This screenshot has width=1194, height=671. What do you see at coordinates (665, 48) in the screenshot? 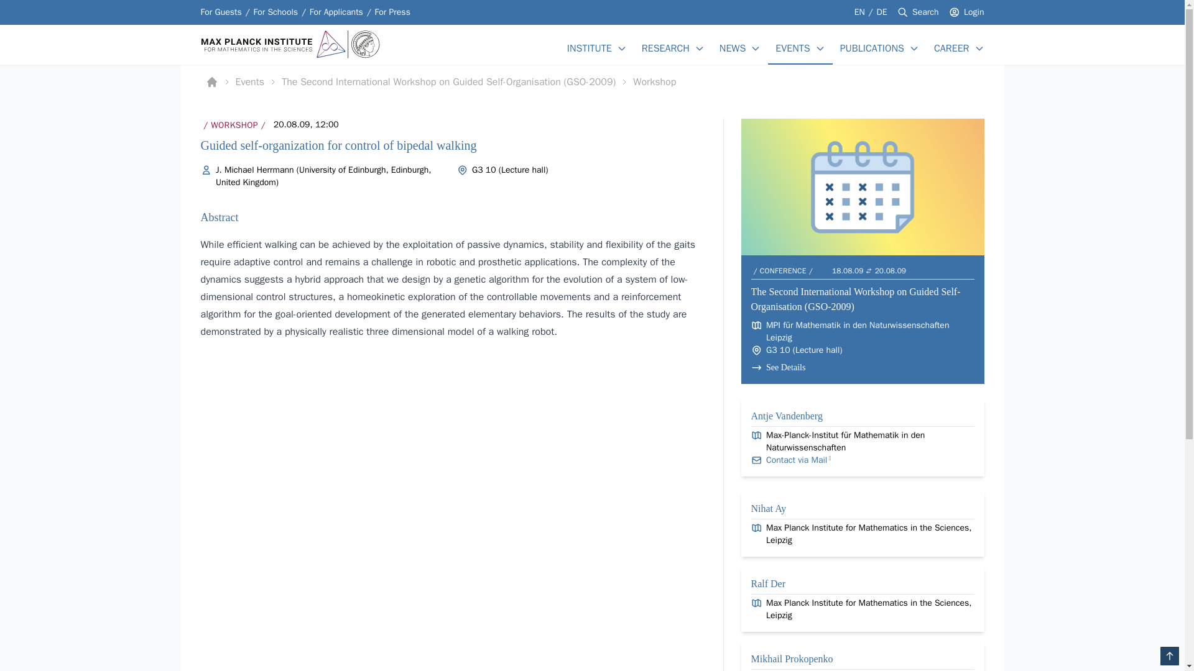
I see `Research` at bounding box center [665, 48].